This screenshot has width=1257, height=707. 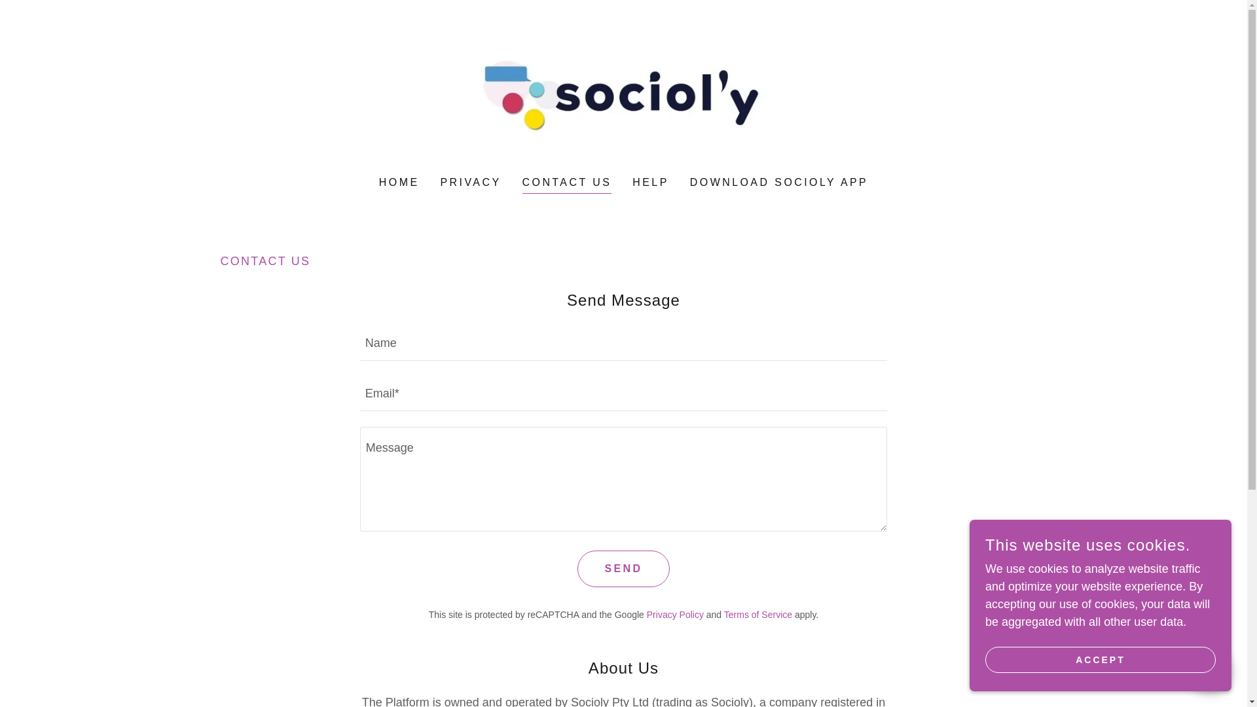 What do you see at coordinates (399, 183) in the screenshot?
I see `HOME` at bounding box center [399, 183].